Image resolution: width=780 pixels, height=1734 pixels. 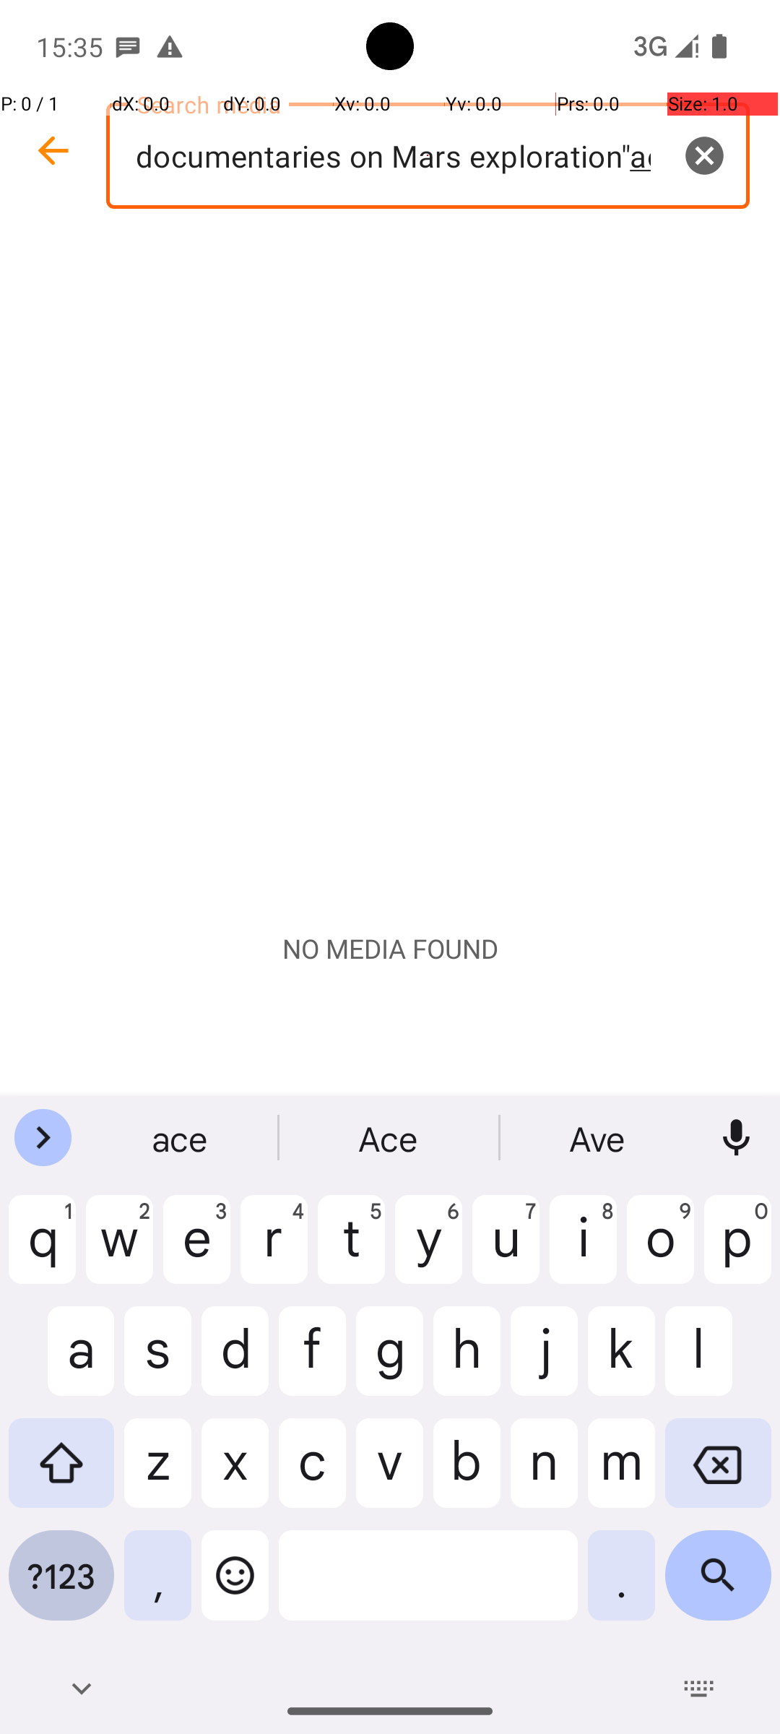 What do you see at coordinates (390, 1138) in the screenshot?
I see `exploration ace` at bounding box center [390, 1138].